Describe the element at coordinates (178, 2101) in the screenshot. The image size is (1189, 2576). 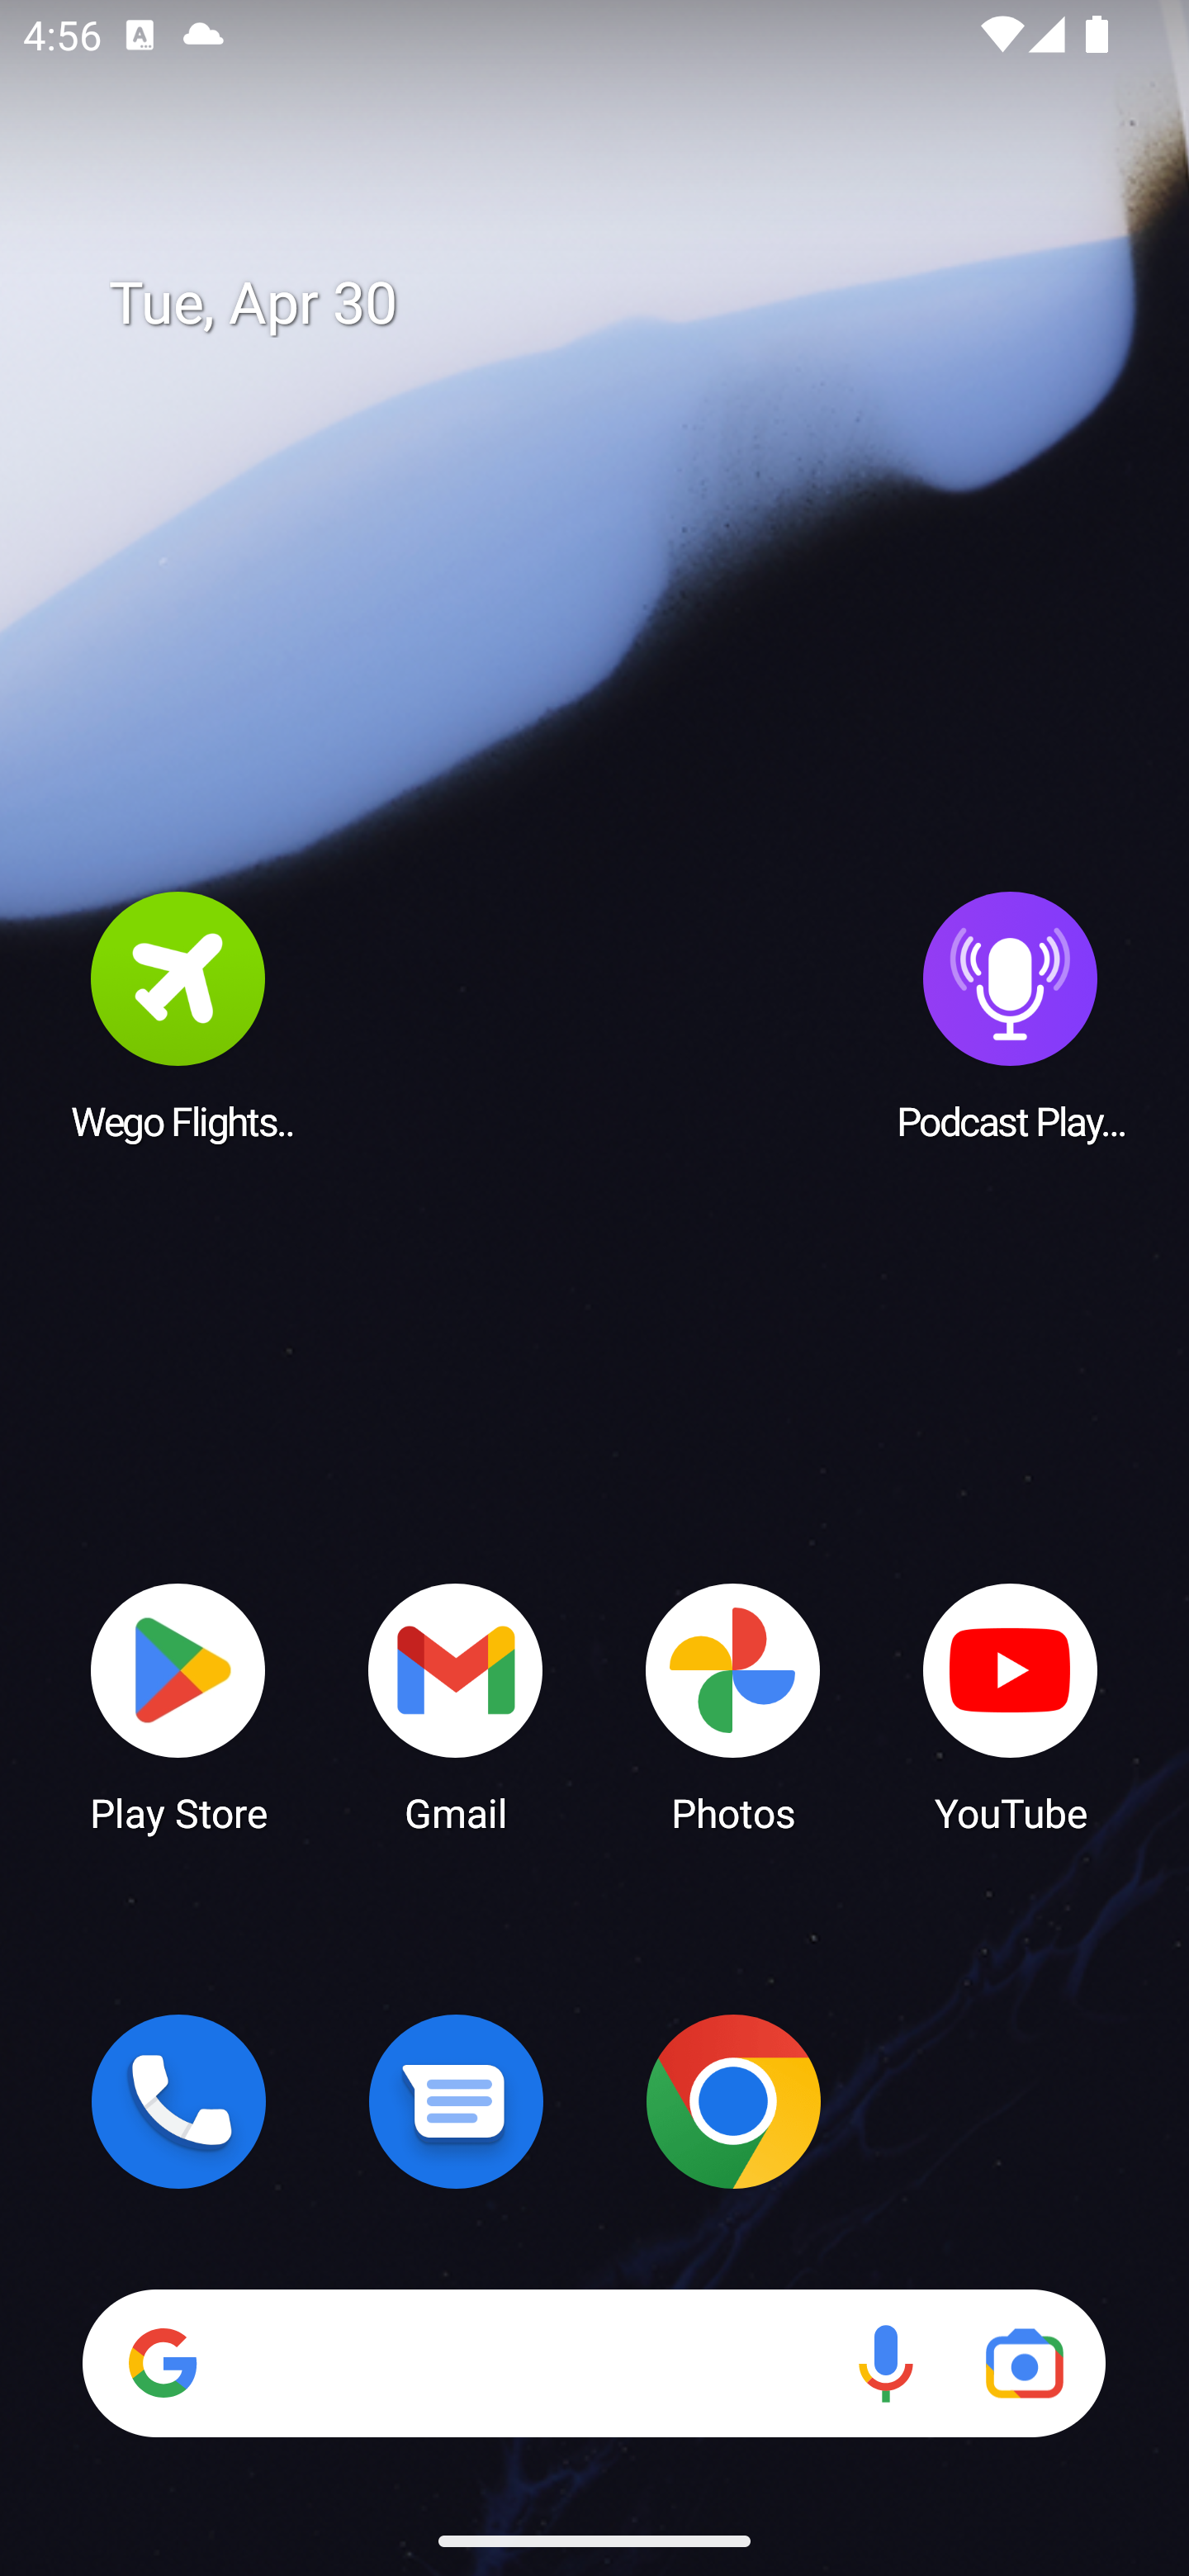
I see `Phone` at that location.